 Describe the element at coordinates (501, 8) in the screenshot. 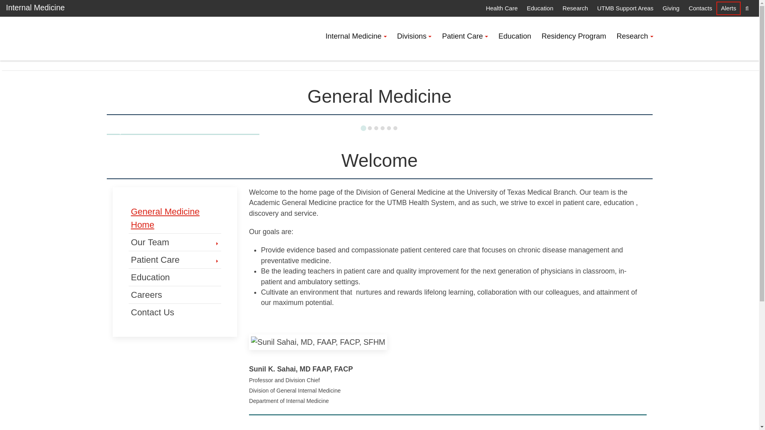

I see `Health Care` at that location.